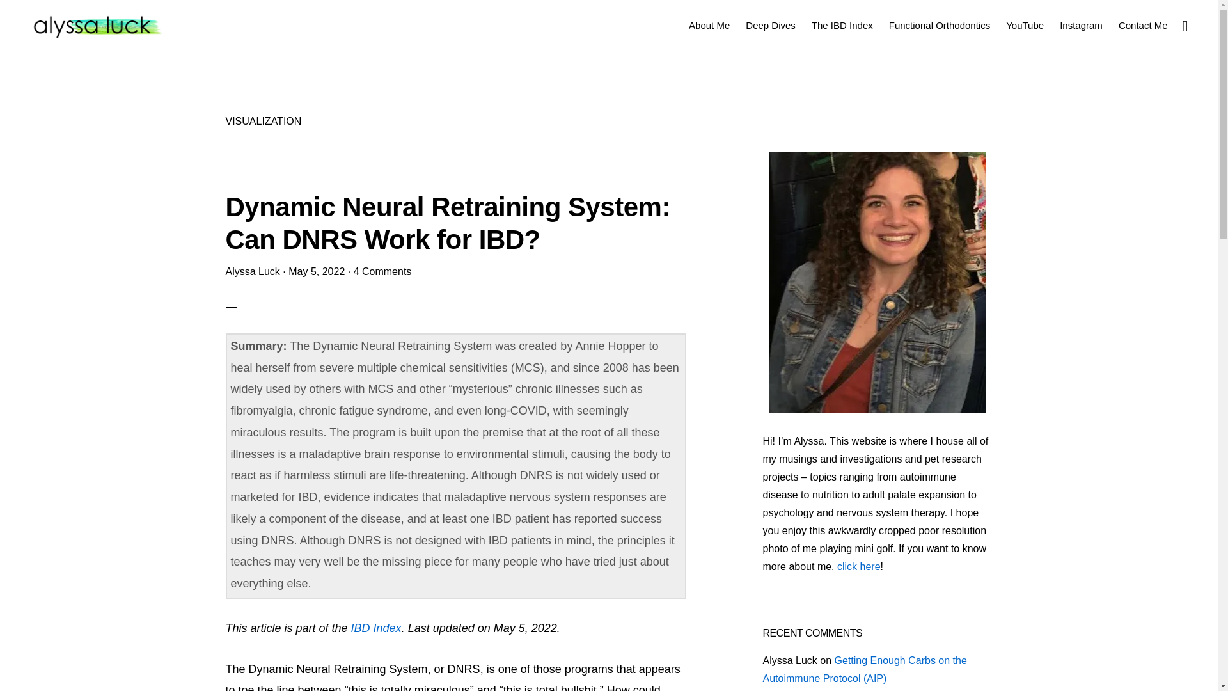 This screenshot has height=691, width=1228. I want to click on Contact Me, so click(1143, 24).